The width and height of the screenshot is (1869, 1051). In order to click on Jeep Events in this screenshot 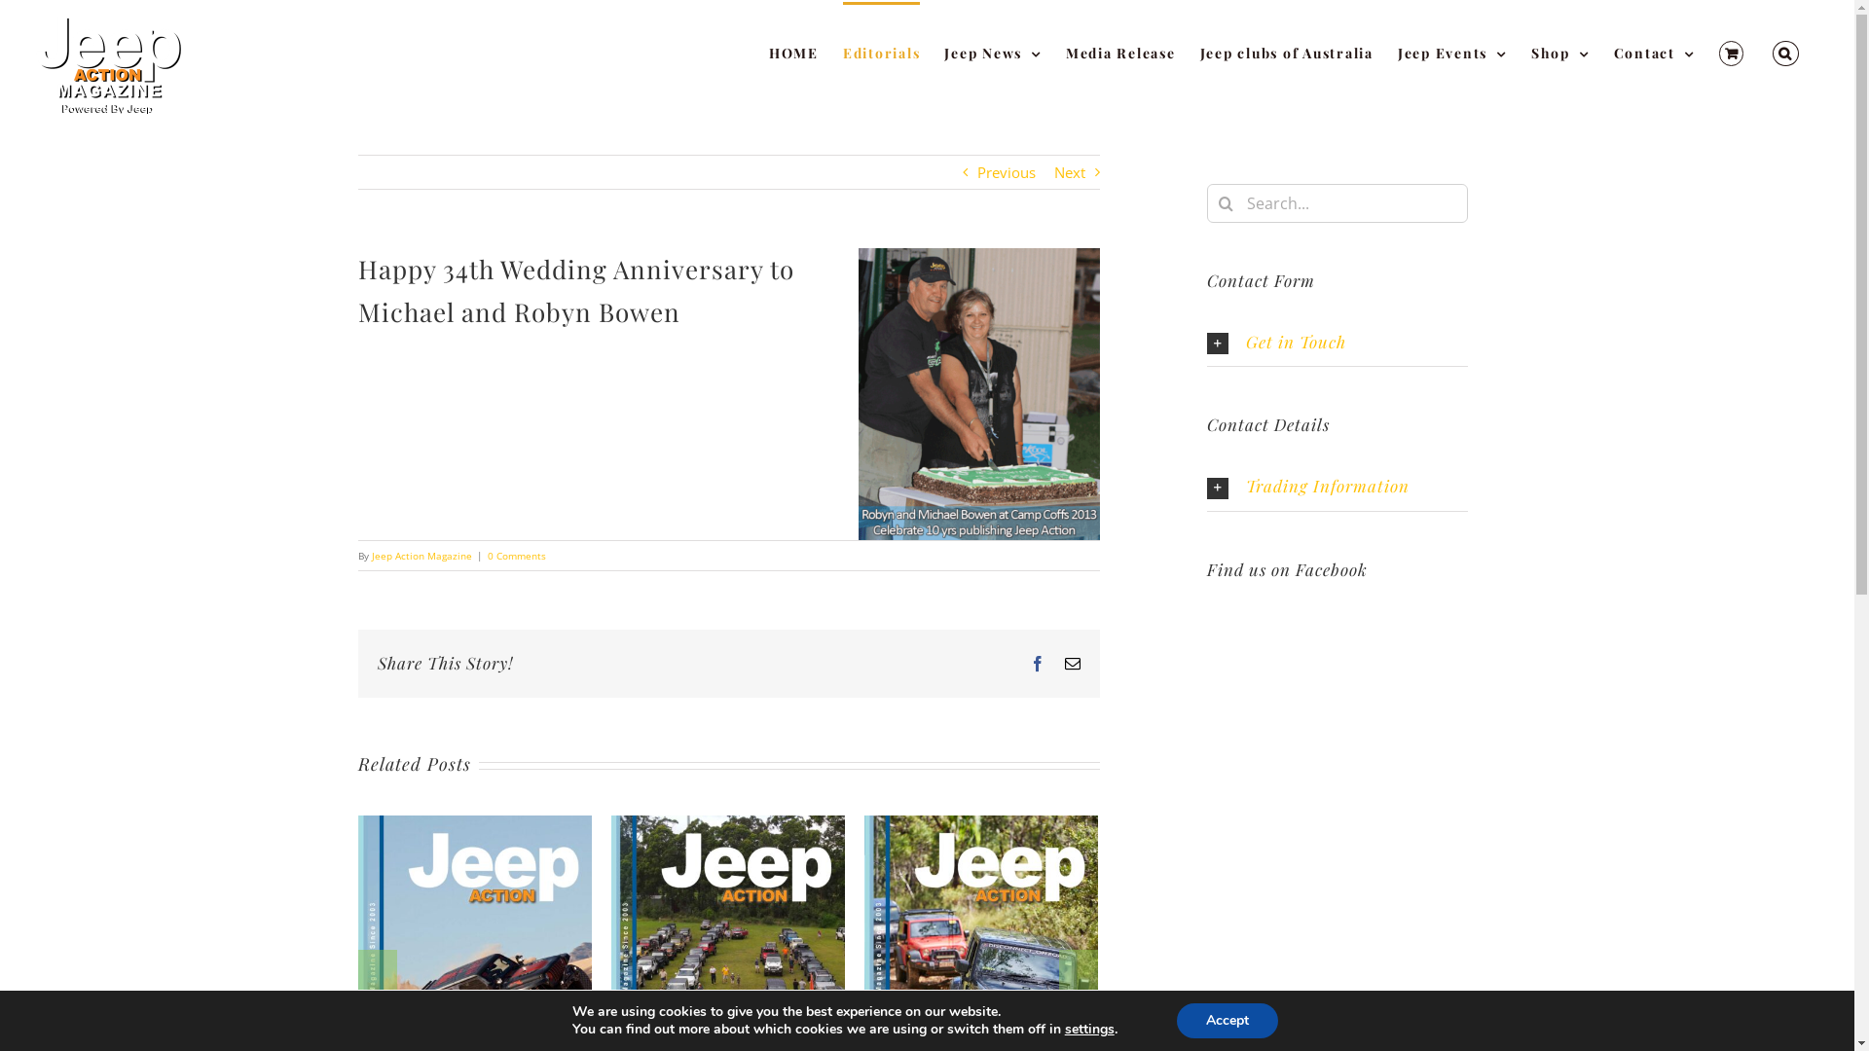, I will do `click(1452, 53)`.